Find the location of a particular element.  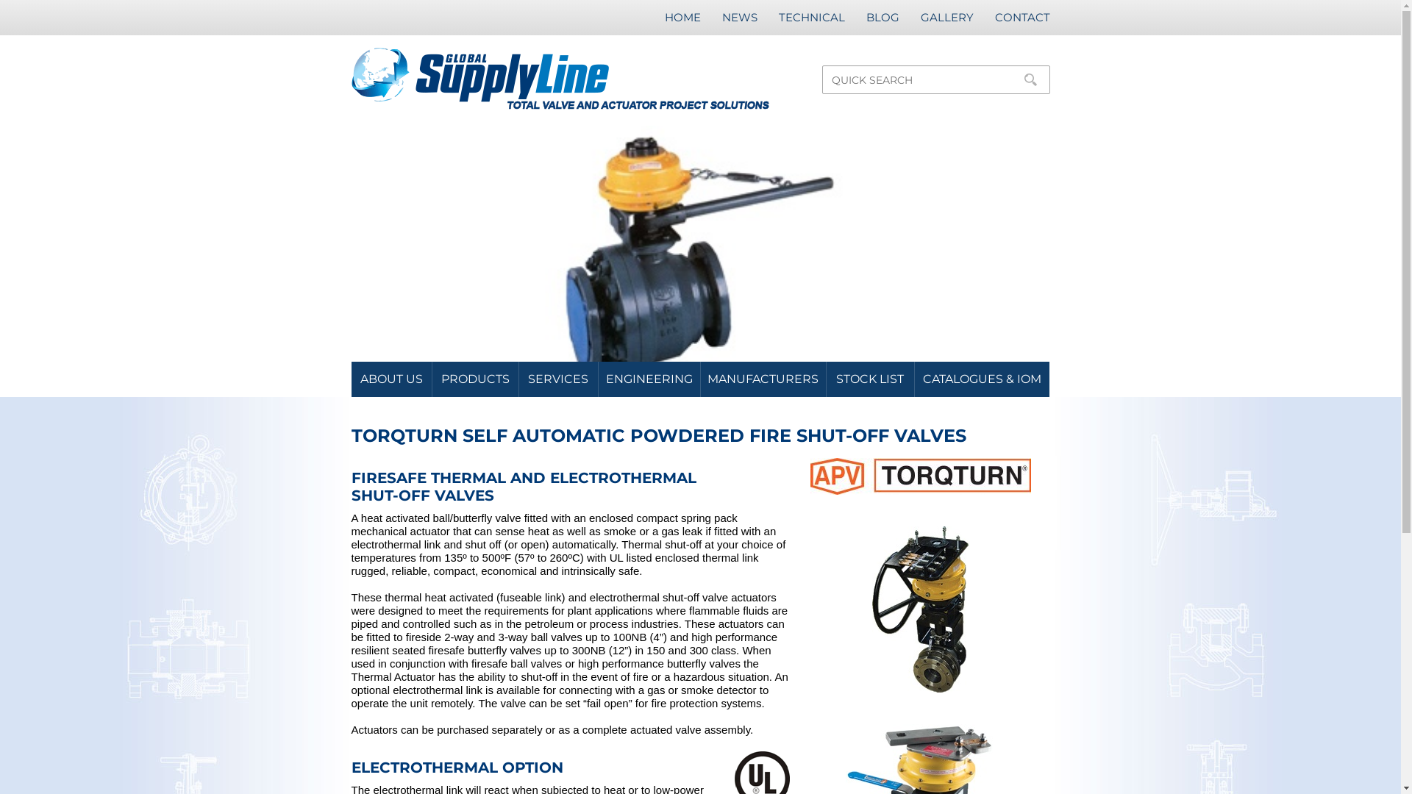

MANUFACTURERS is located at coordinates (763, 379).